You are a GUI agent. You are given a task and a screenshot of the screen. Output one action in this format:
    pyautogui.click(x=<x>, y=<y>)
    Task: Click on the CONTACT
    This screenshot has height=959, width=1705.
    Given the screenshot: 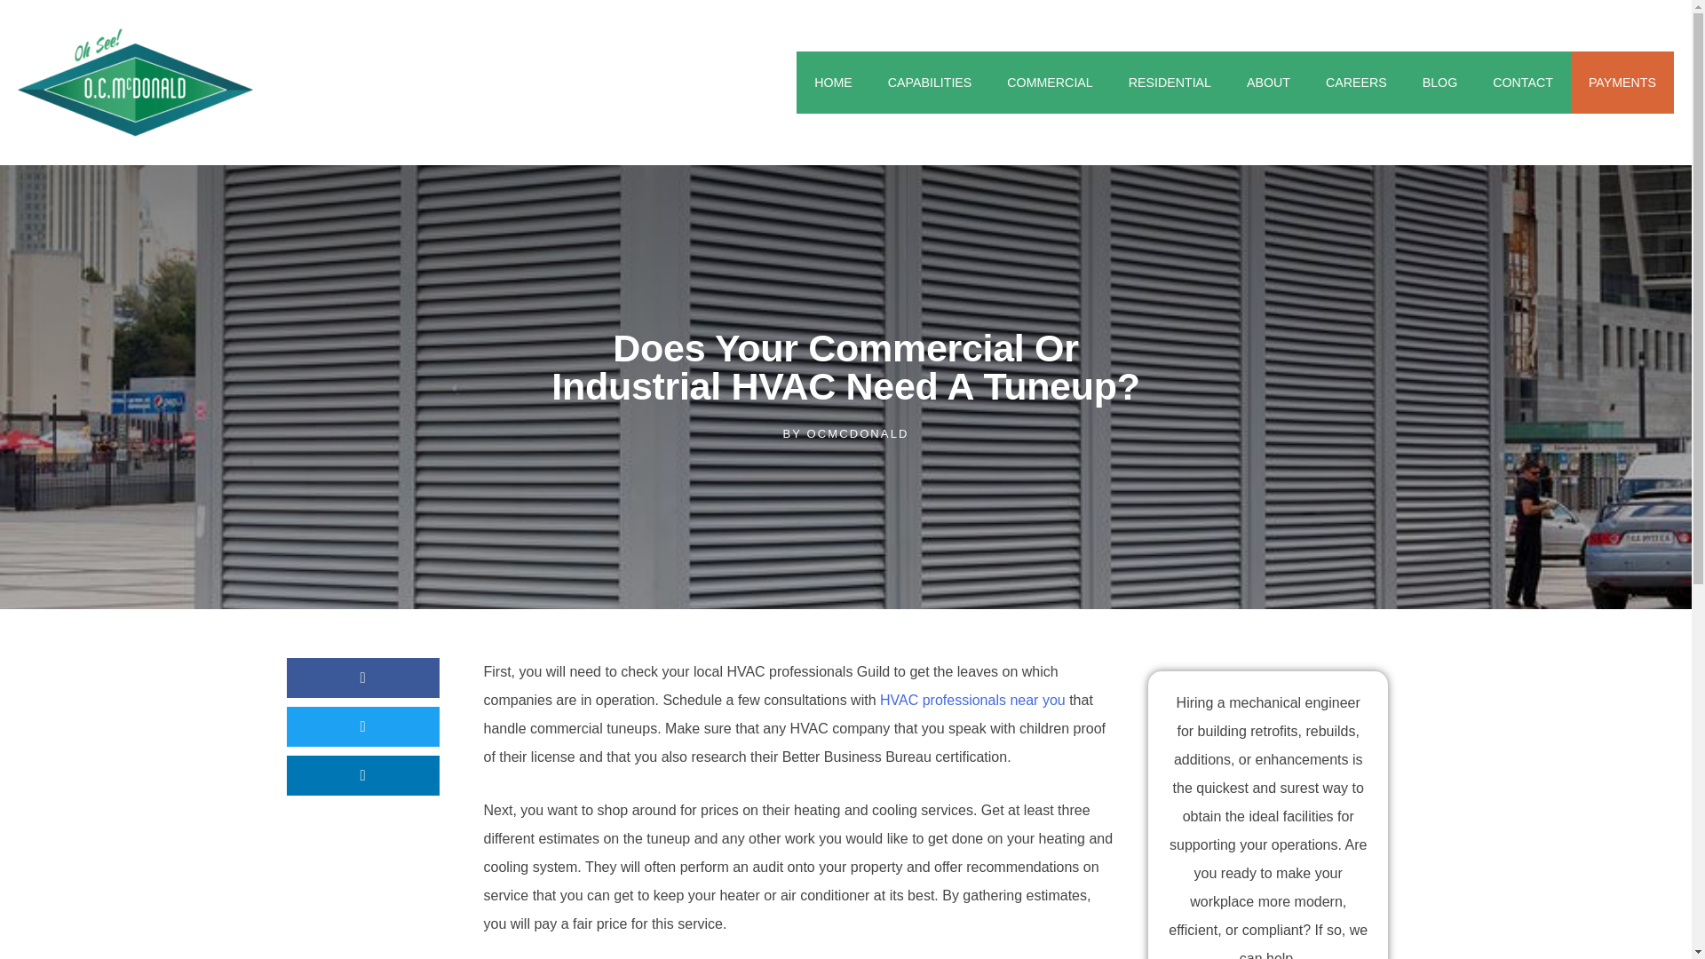 What is the action you would take?
    pyautogui.click(x=1522, y=83)
    